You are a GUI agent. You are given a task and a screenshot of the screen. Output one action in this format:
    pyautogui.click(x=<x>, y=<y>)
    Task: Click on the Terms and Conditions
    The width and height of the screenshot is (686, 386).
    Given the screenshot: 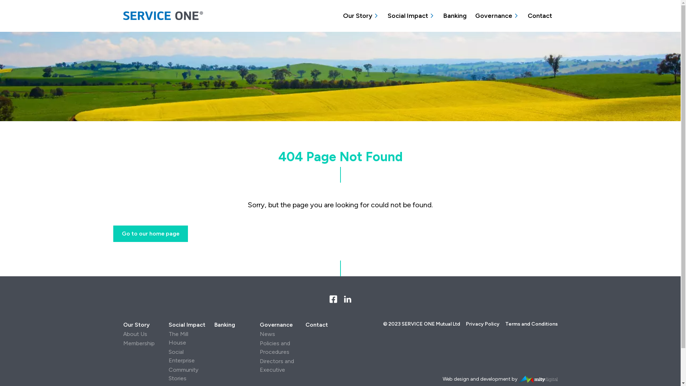 What is the action you would take?
    pyautogui.click(x=532, y=324)
    